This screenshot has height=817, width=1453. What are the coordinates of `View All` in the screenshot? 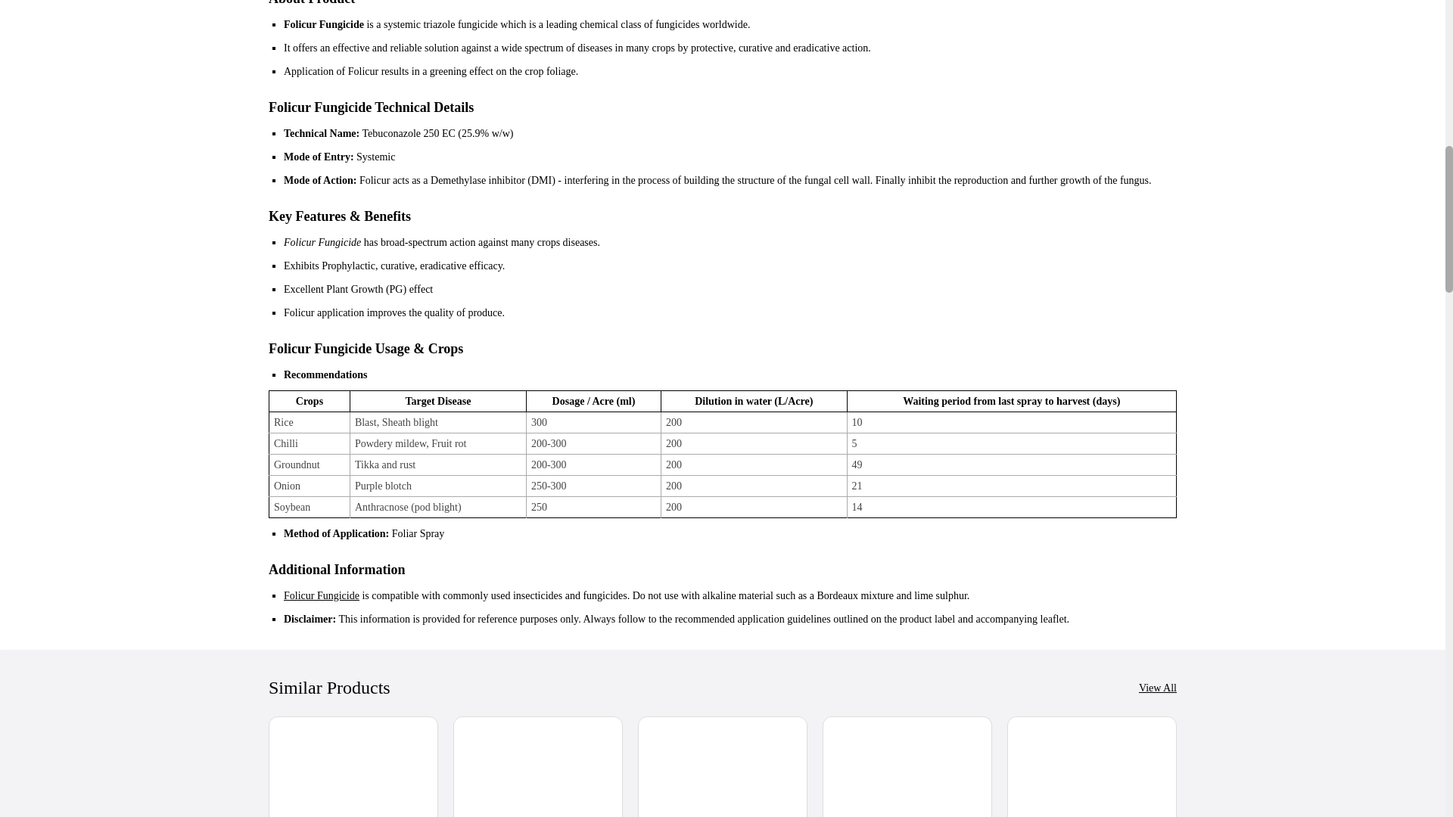 It's located at (1158, 687).